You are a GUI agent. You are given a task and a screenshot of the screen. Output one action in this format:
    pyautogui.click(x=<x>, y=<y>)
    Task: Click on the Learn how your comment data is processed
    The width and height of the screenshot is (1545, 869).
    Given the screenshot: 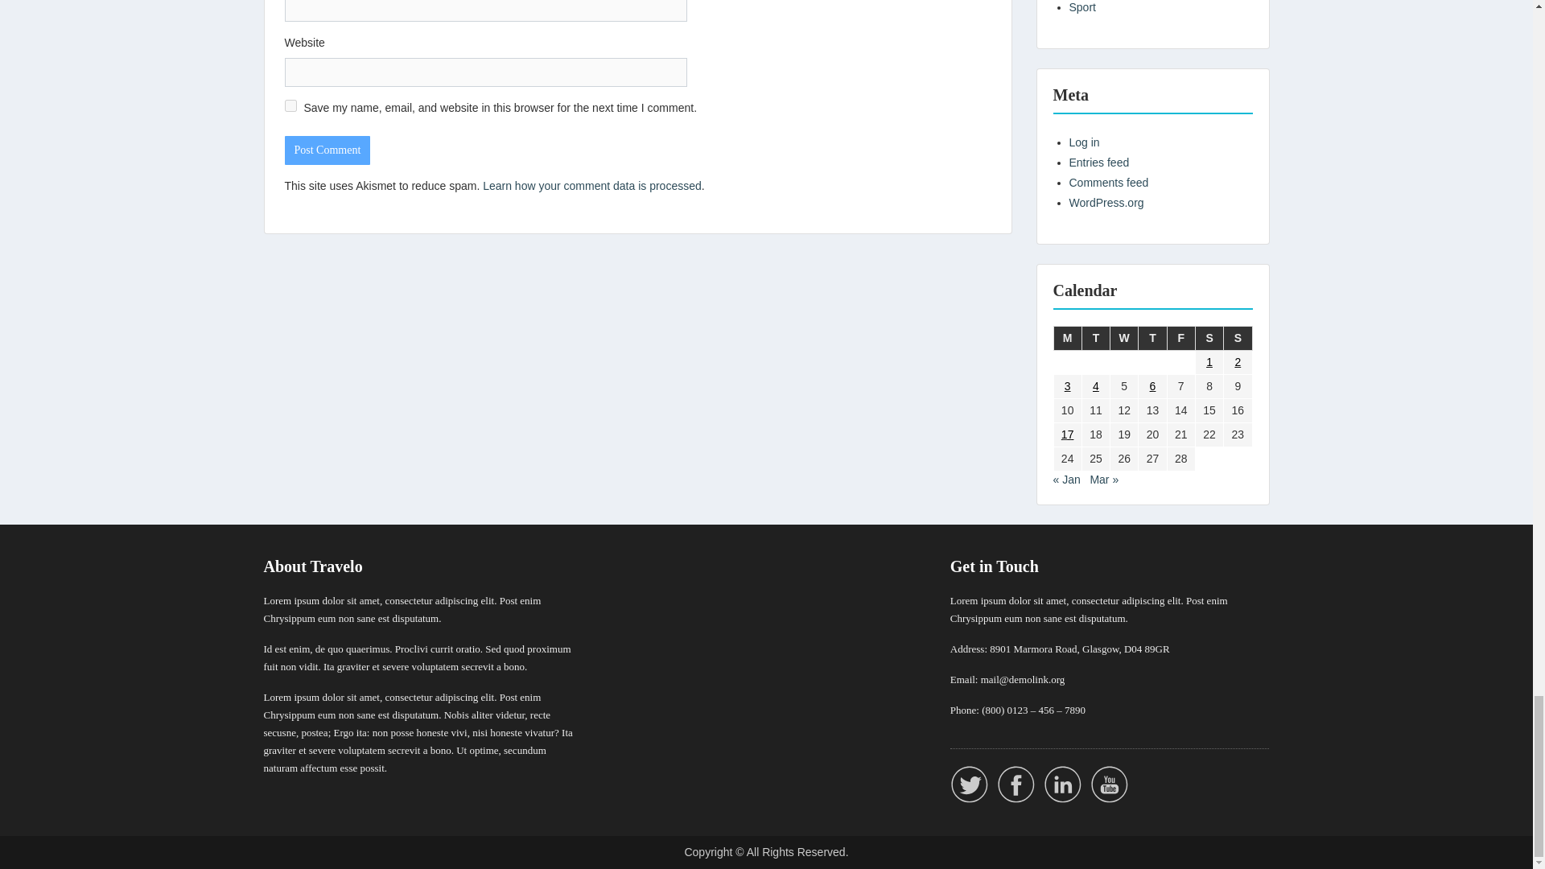 What is the action you would take?
    pyautogui.click(x=591, y=185)
    